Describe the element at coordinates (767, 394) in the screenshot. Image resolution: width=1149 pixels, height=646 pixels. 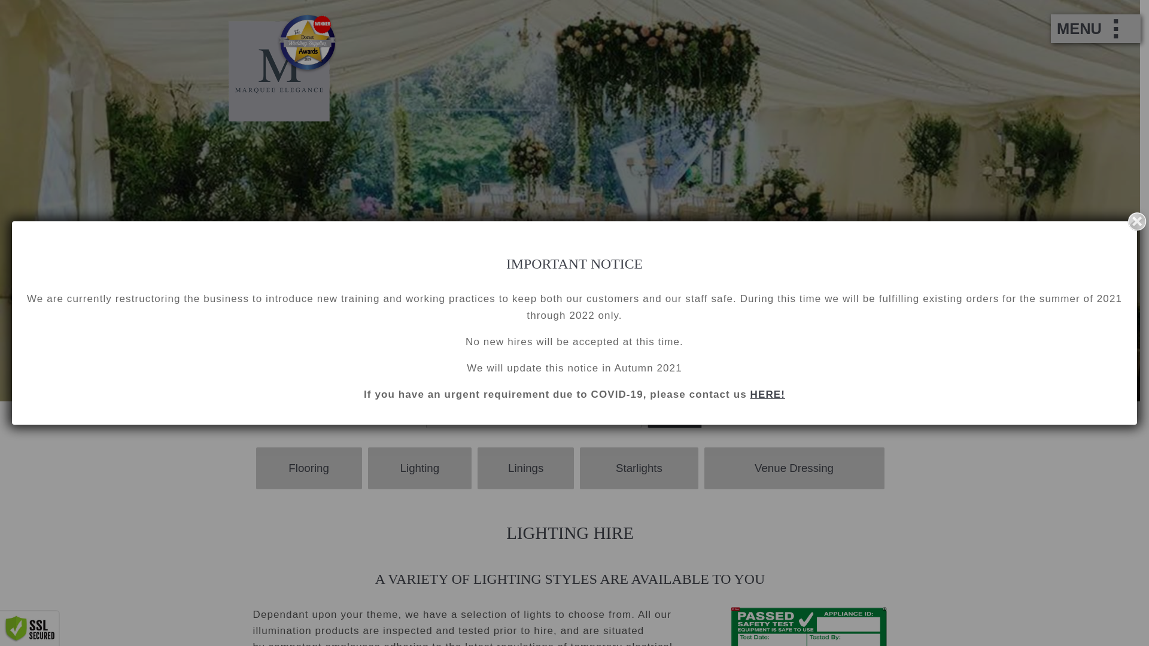
I see `Covid-19 Emergency Structures` at that location.